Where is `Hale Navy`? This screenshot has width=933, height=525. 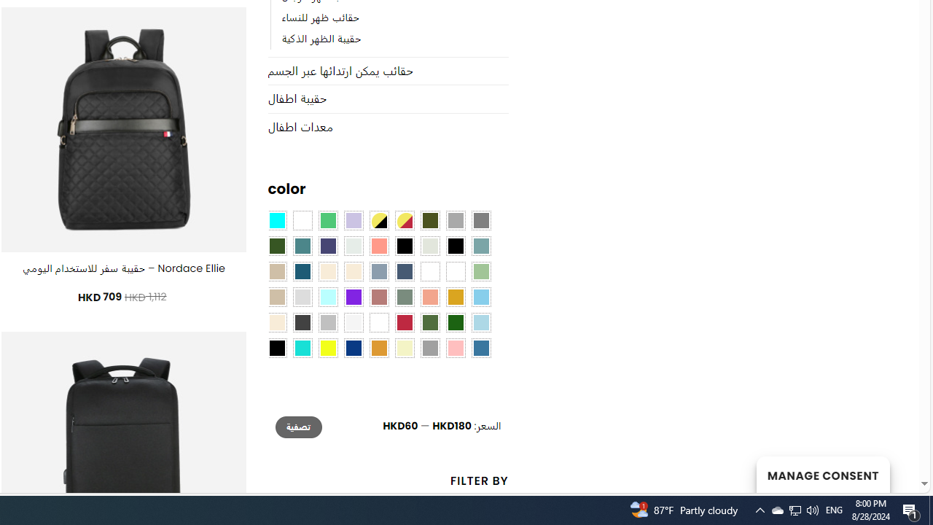 Hale Navy is located at coordinates (404, 271).